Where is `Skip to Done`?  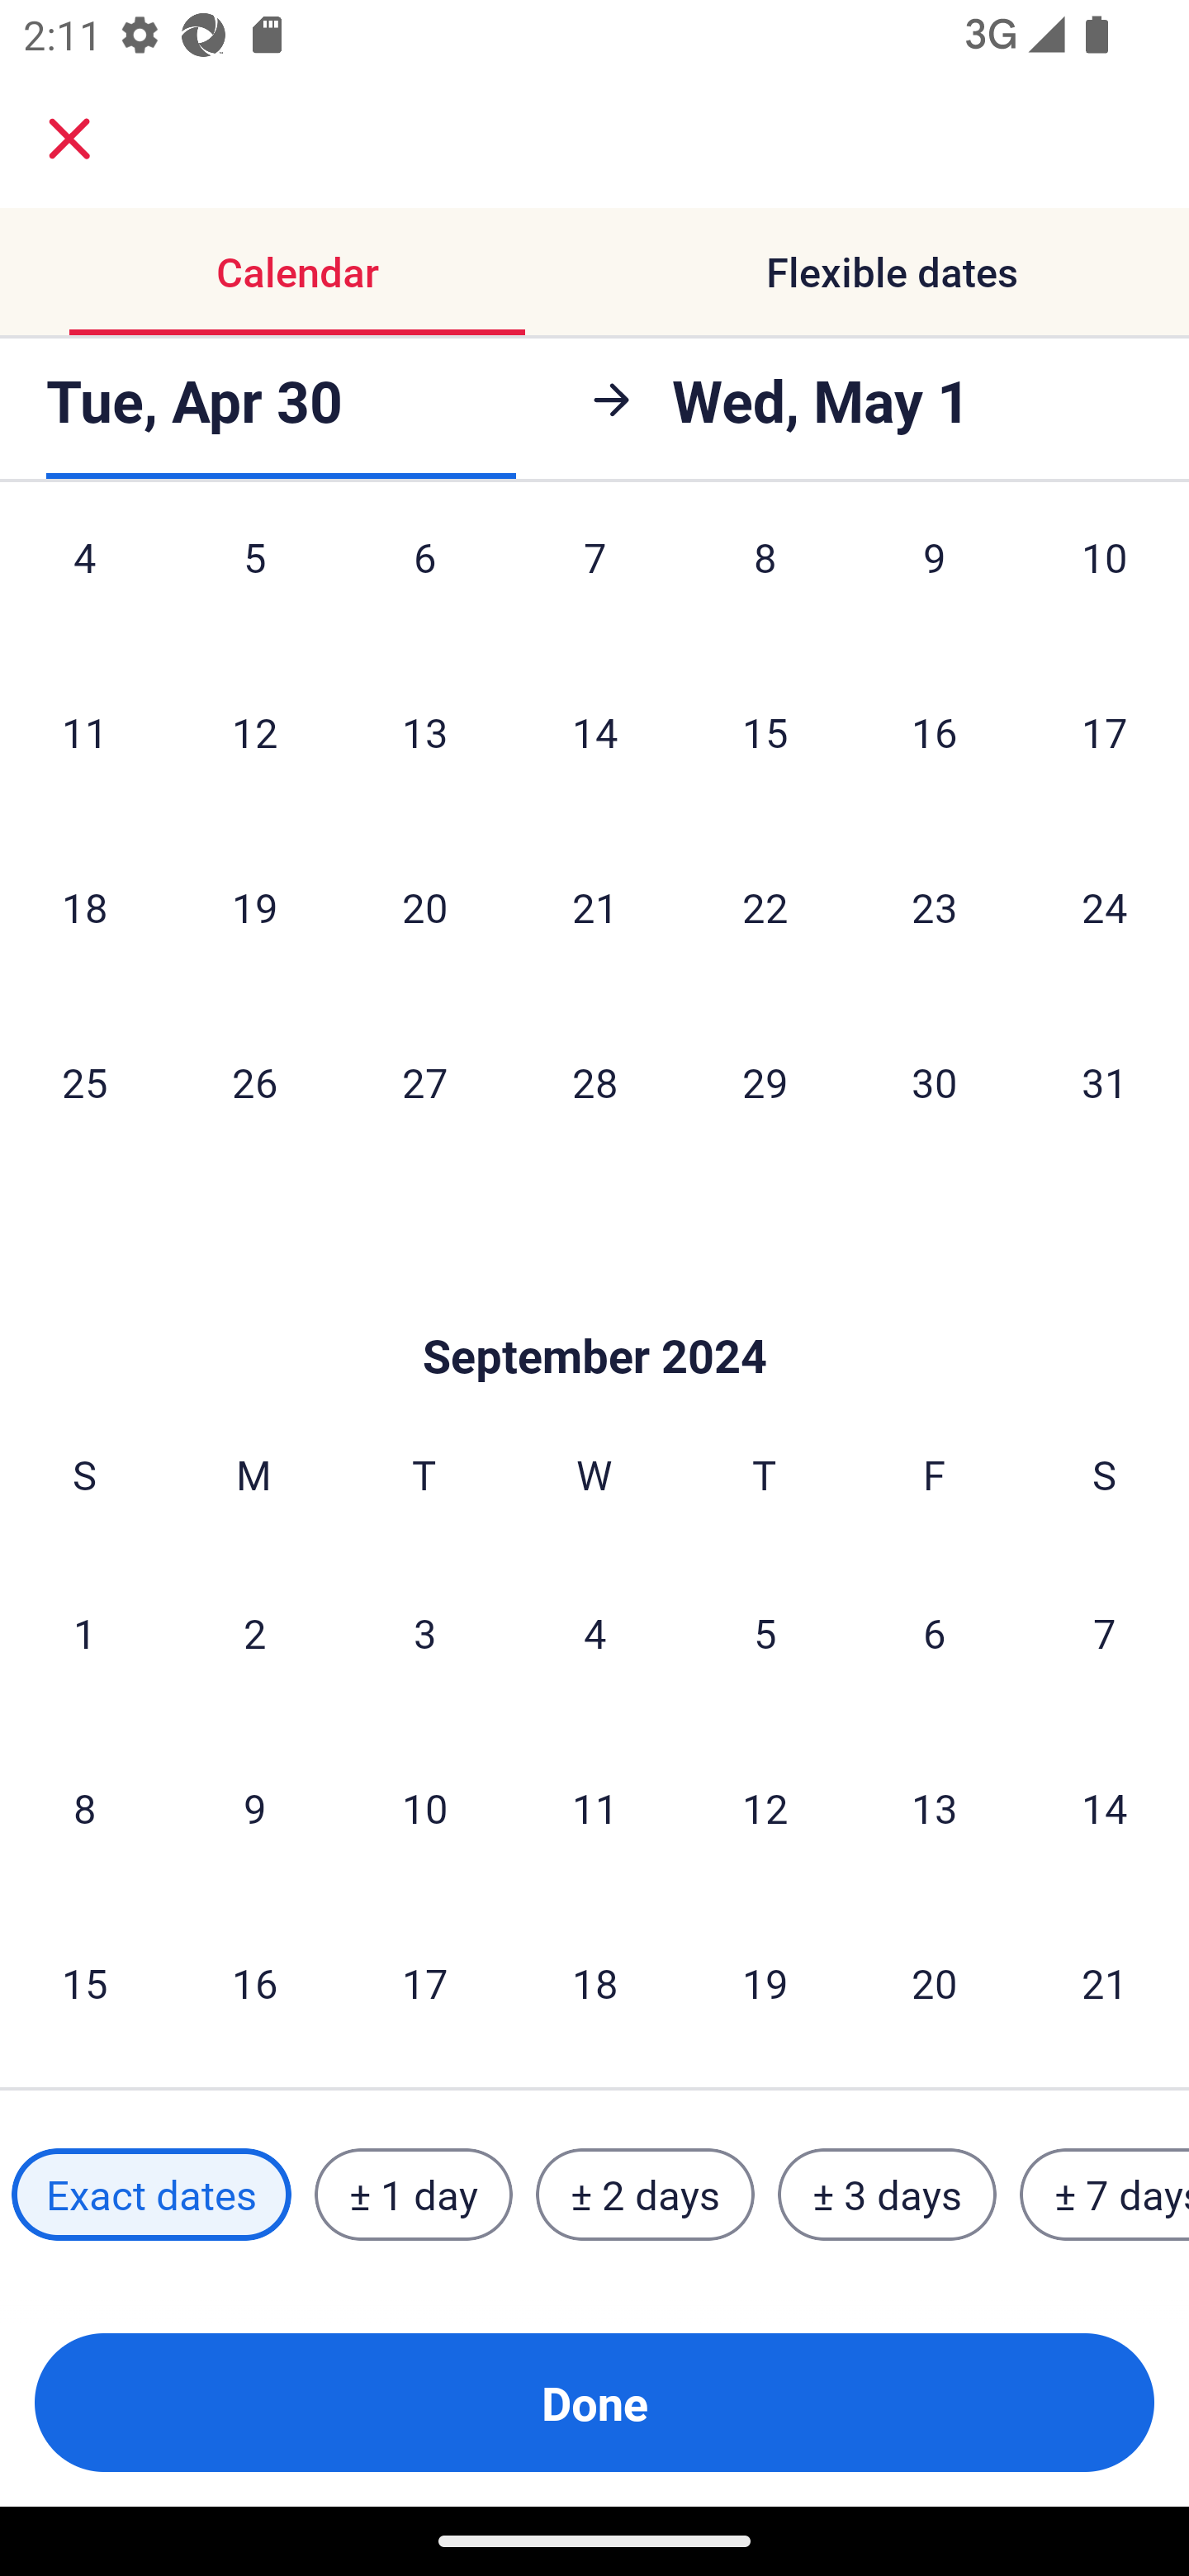 Skip to Done is located at coordinates (594, 1306).